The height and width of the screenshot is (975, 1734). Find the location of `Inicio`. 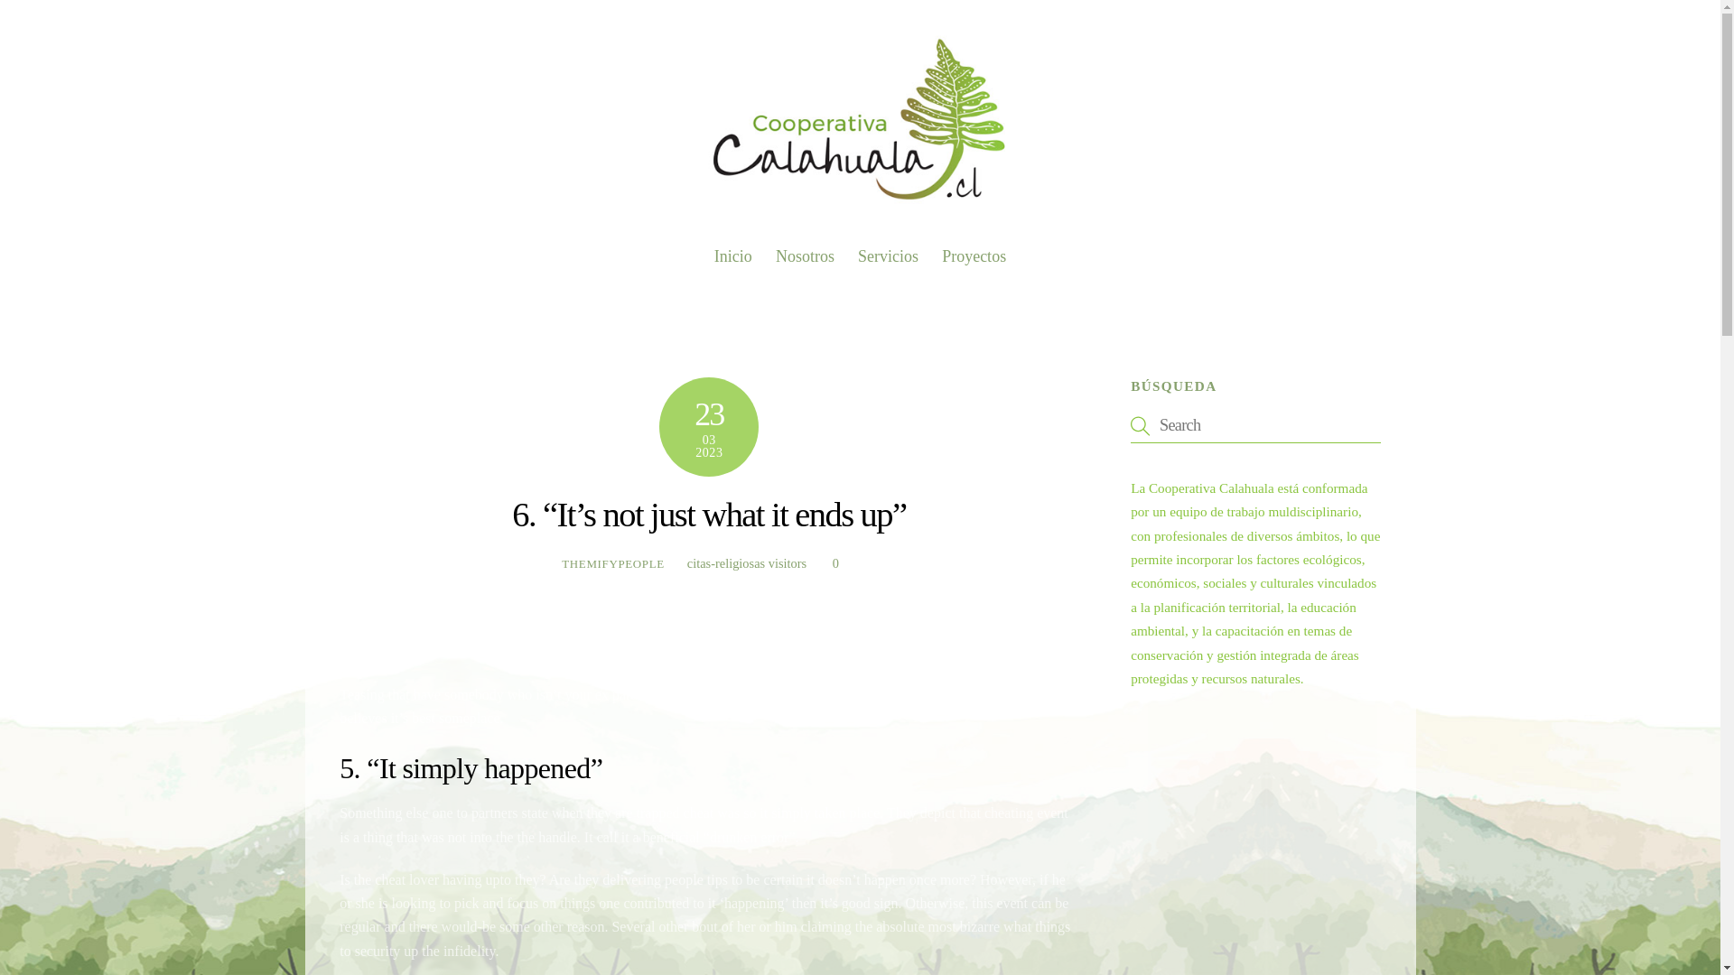

Inicio is located at coordinates (746, 562).